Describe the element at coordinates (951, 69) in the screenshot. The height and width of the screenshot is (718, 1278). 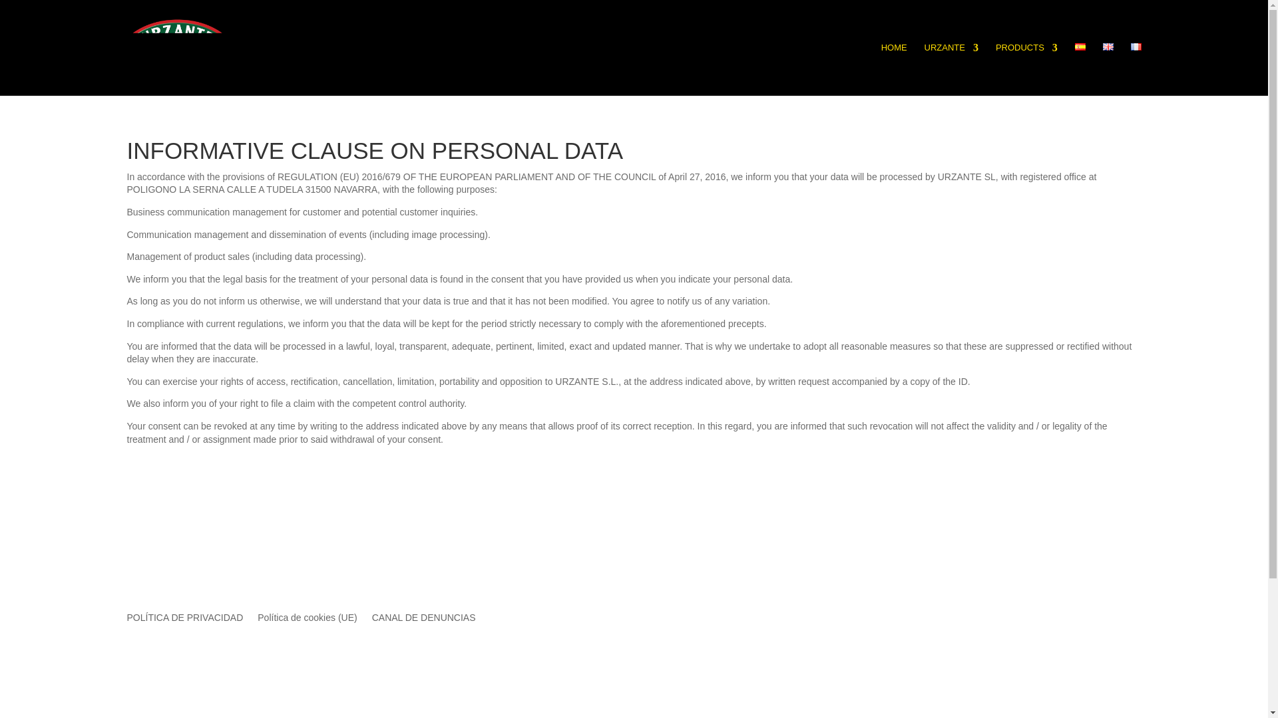
I see `URZANTE` at that location.